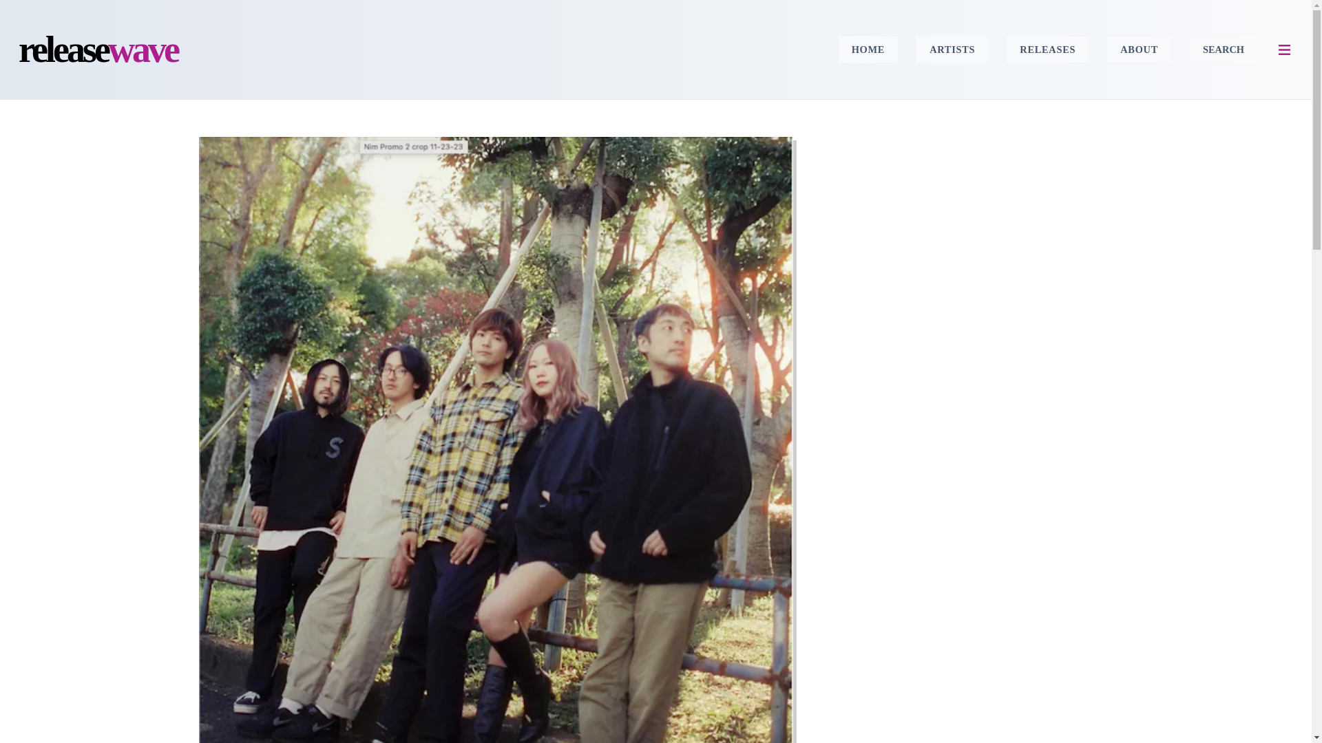 Image resolution: width=1322 pixels, height=743 pixels. Describe the element at coordinates (98, 50) in the screenshot. I see `Releases on Release Wave` at that location.